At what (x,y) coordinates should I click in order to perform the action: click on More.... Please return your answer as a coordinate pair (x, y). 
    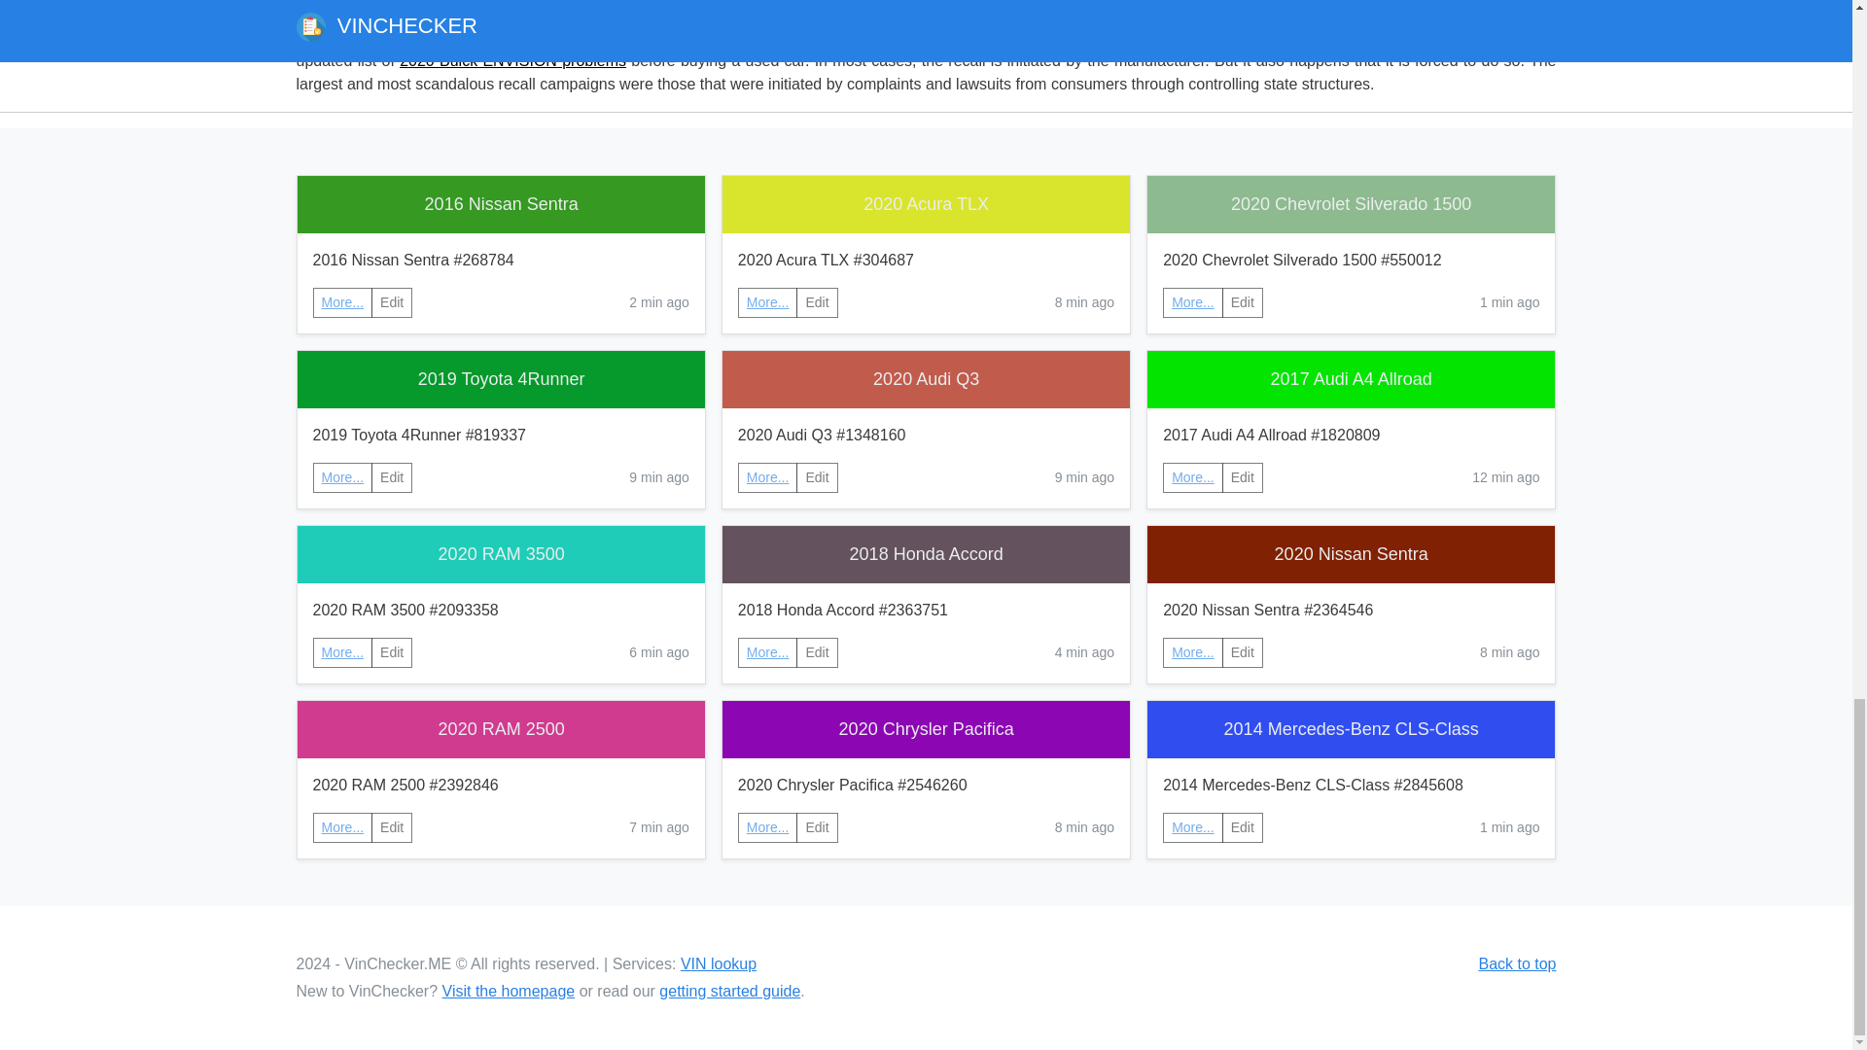
    Looking at the image, I should click on (768, 301).